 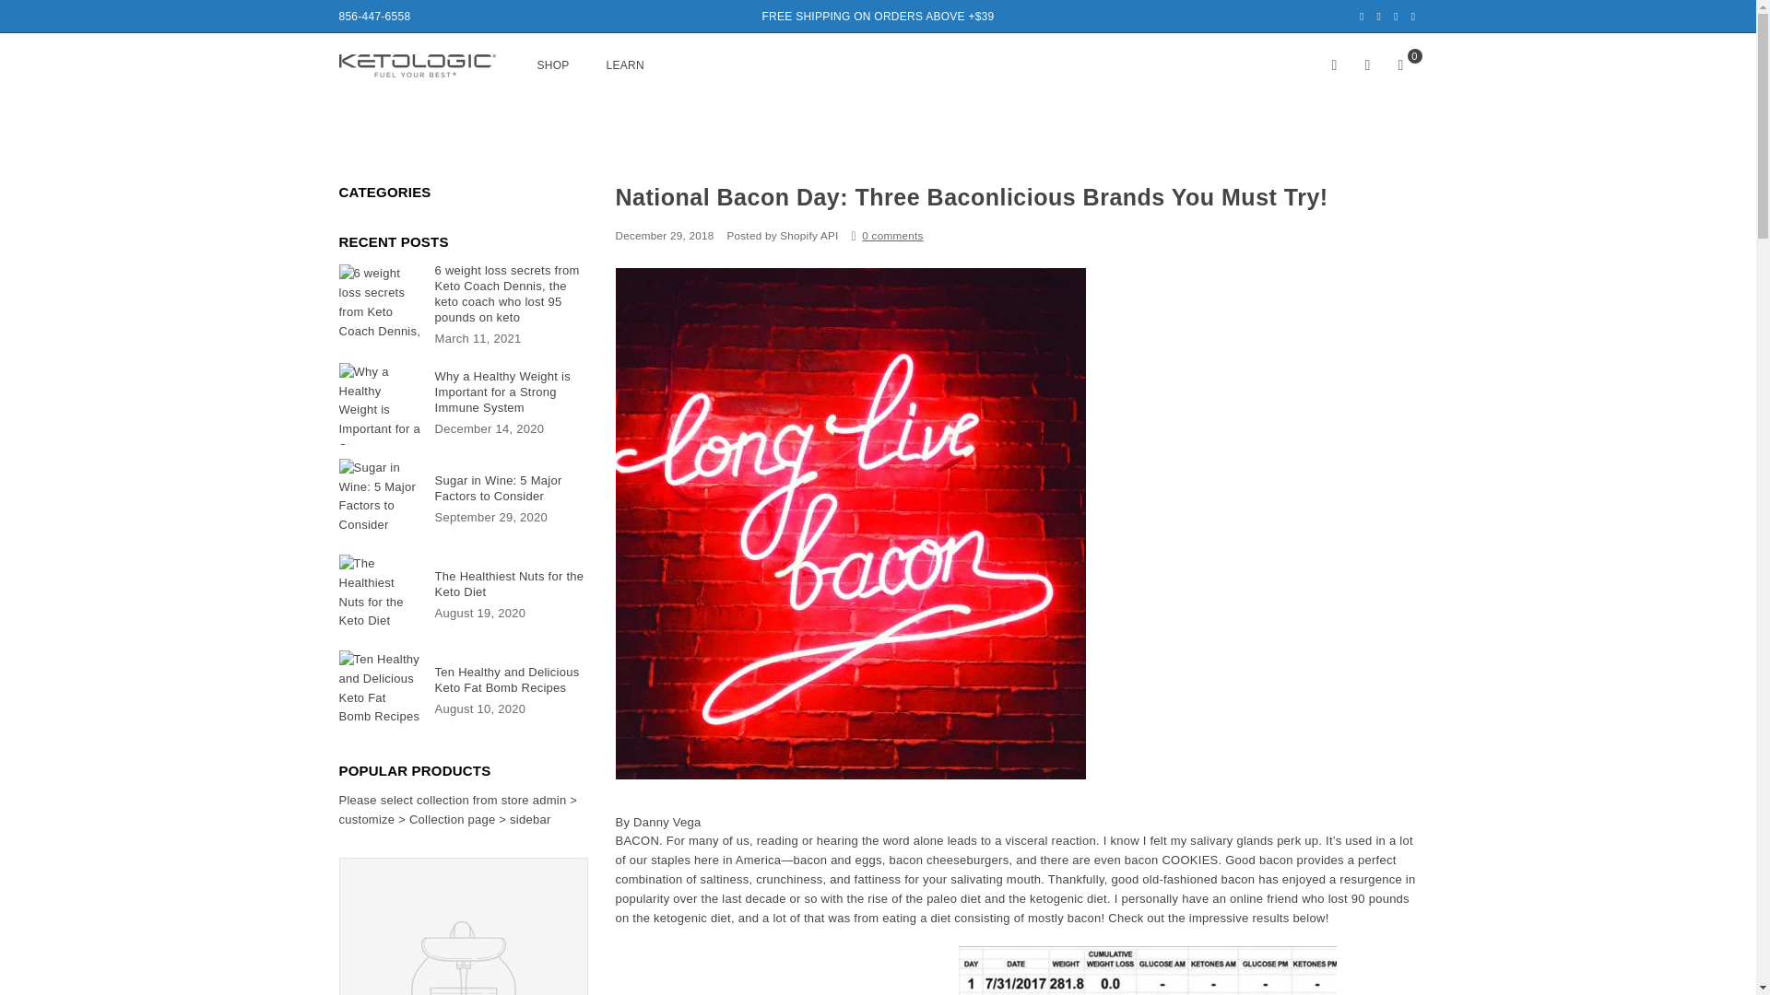 I want to click on LEARN, so click(x=625, y=66).